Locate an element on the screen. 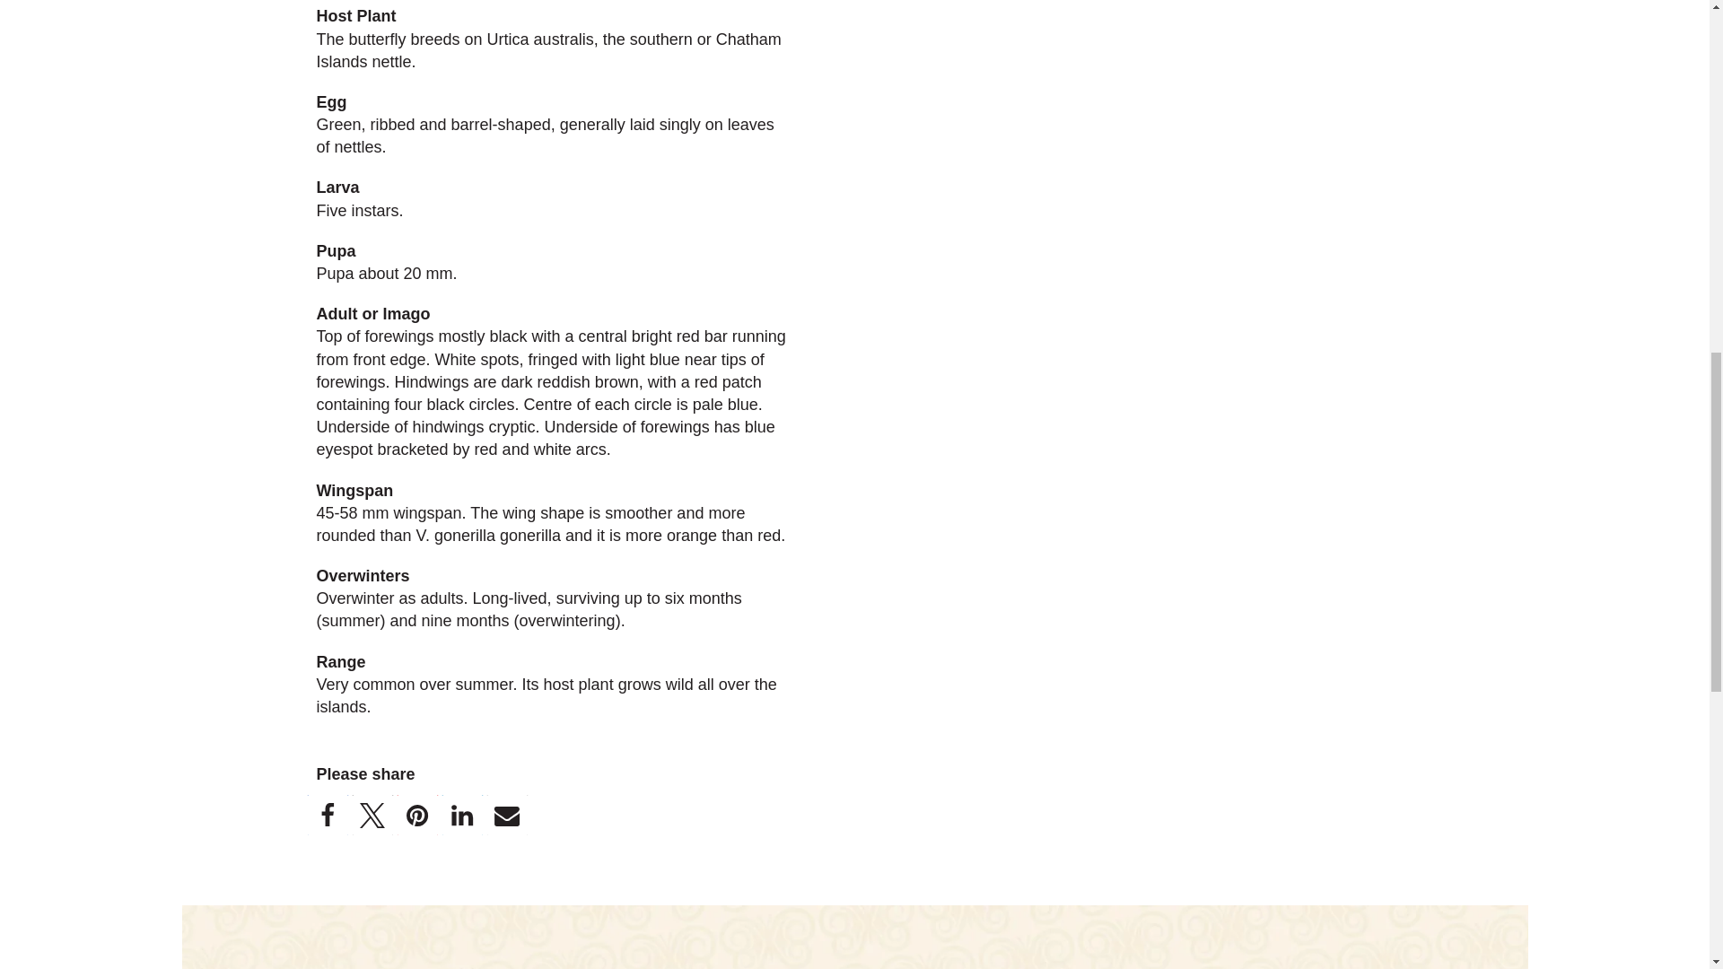 The image size is (1723, 969). Pin it on Pinterest is located at coordinates (416, 815).